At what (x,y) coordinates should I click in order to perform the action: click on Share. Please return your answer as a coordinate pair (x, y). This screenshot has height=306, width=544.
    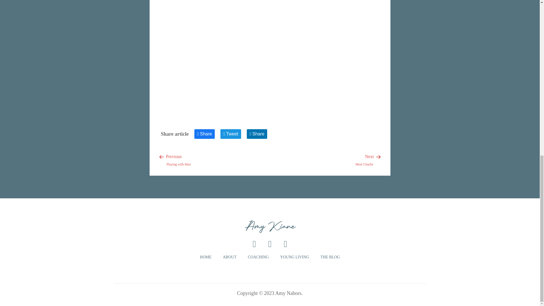
    Looking at the image, I should click on (229, 257).